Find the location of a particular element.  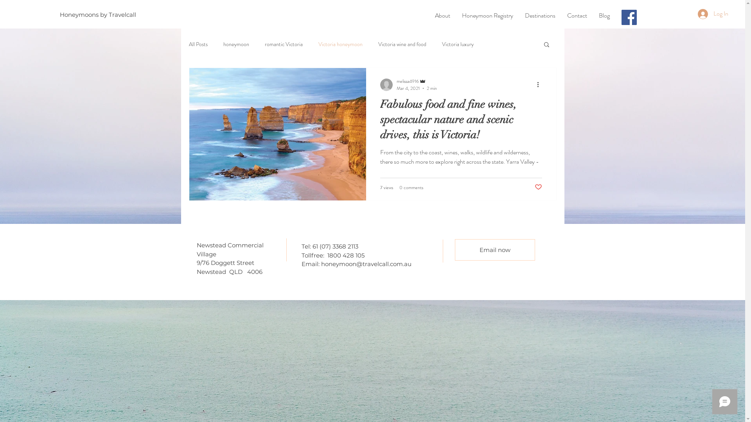

Honeymoon Registry is located at coordinates (487, 16).